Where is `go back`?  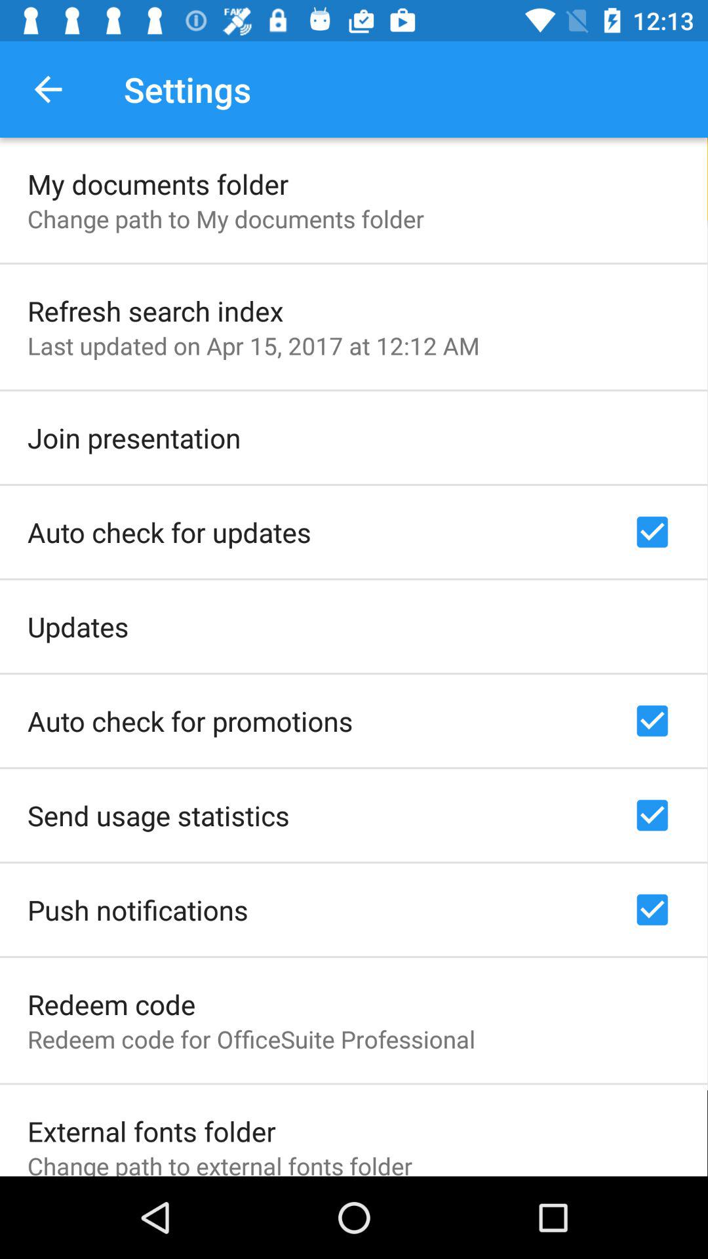 go back is located at coordinates (49, 89).